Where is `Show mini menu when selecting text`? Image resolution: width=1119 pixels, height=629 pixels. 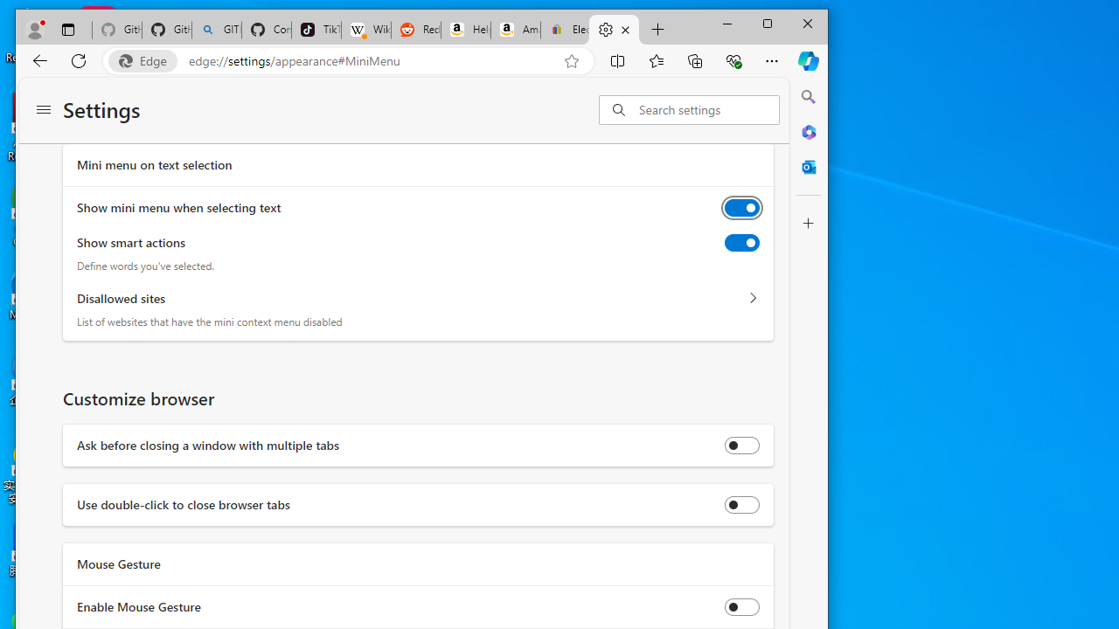
Show mini menu when selecting text is located at coordinates (742, 208).